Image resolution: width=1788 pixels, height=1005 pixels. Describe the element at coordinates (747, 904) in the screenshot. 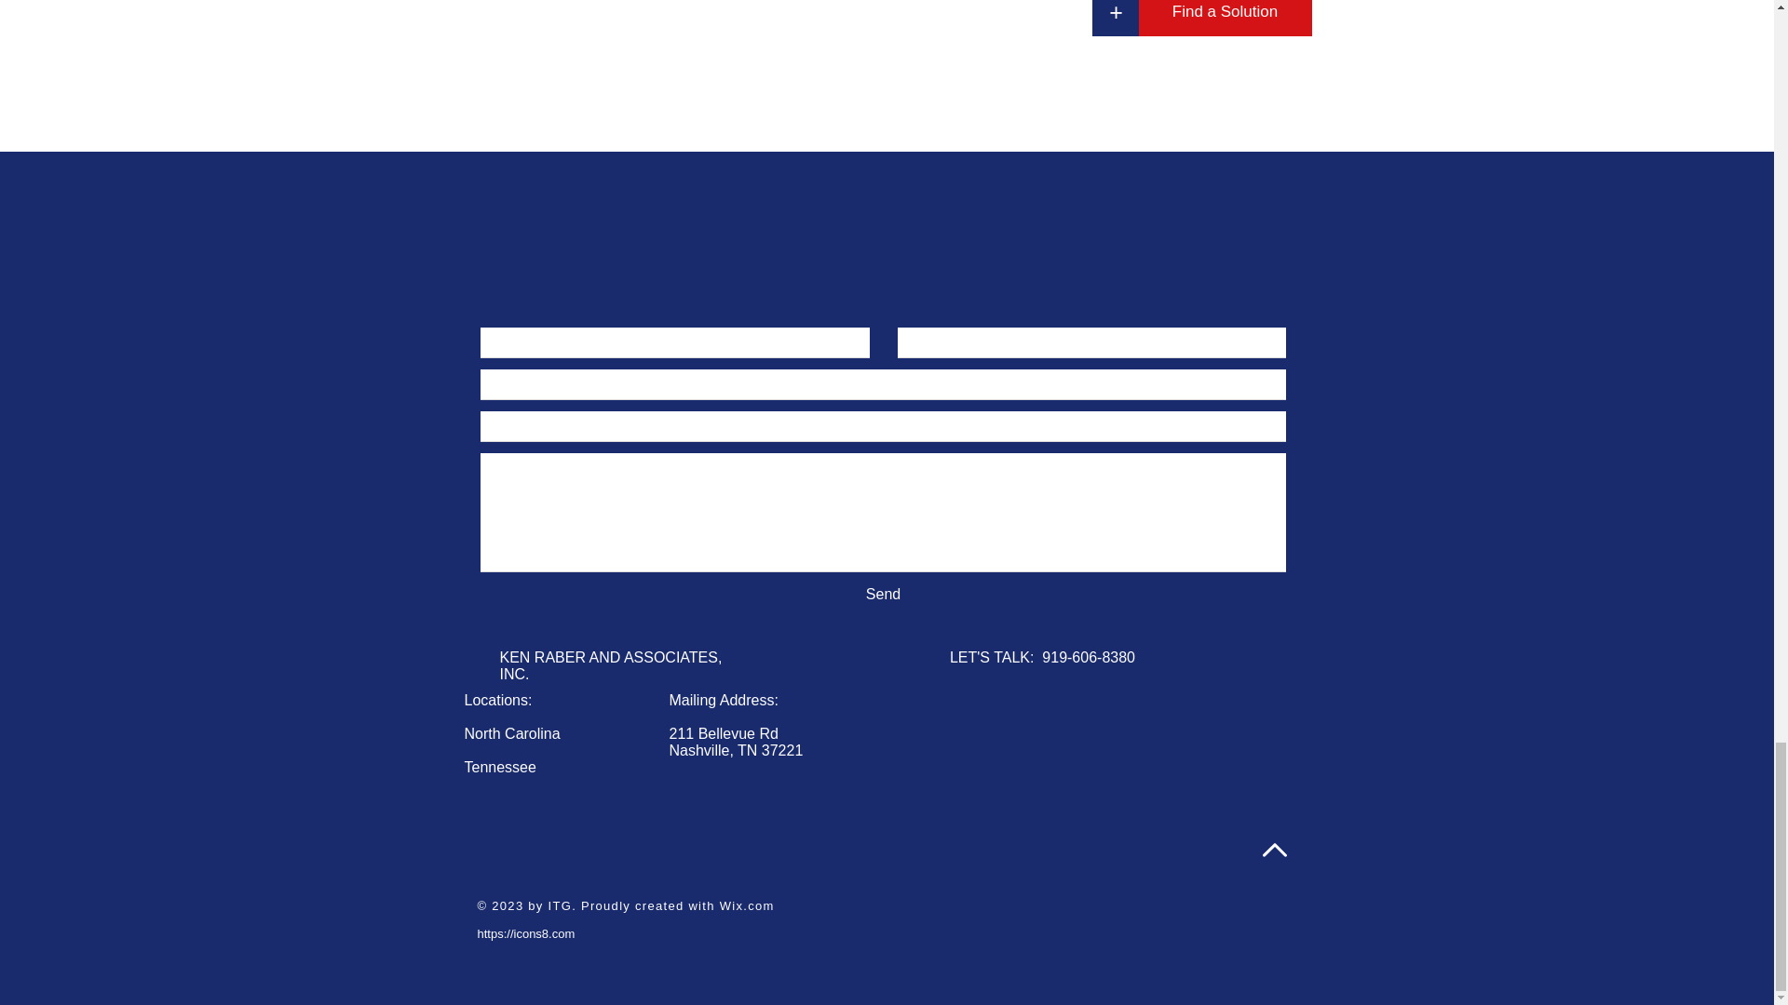

I see `Wix.com` at that location.